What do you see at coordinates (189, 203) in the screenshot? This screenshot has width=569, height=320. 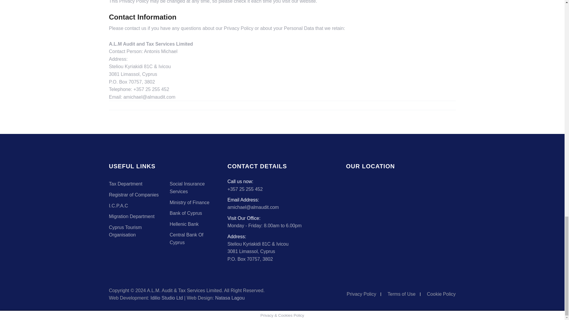 I see `Ministry of Finance` at bounding box center [189, 203].